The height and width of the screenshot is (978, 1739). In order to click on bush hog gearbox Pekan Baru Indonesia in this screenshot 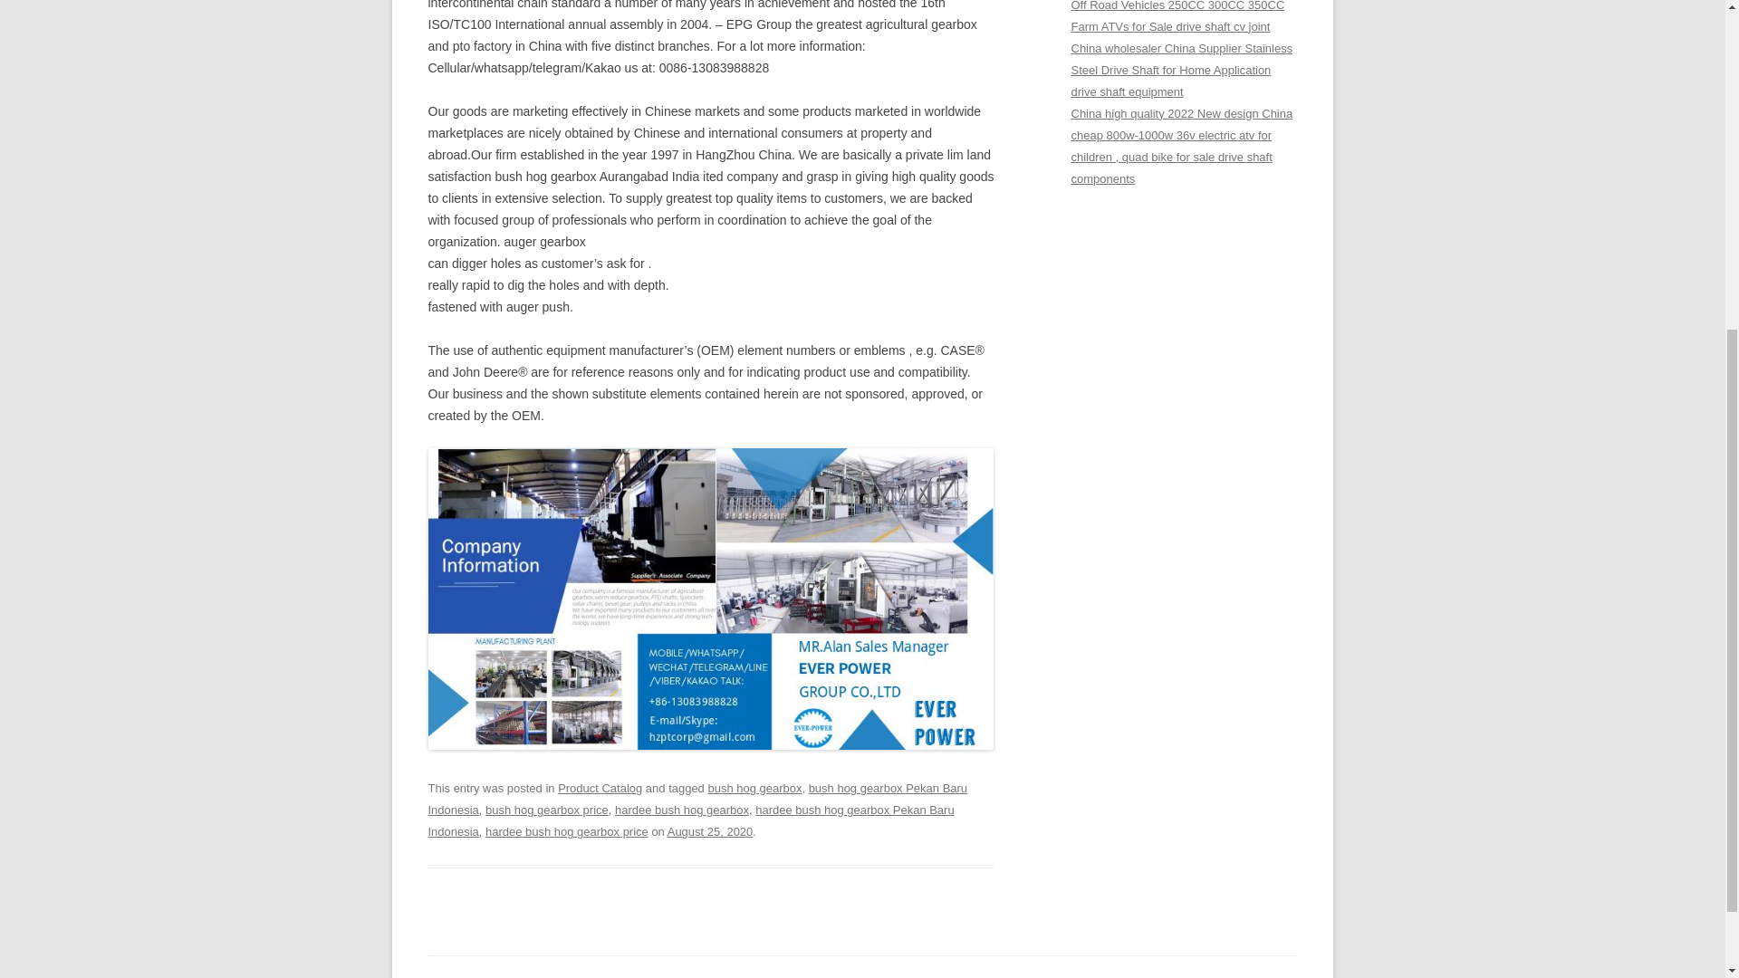, I will do `click(697, 799)`.